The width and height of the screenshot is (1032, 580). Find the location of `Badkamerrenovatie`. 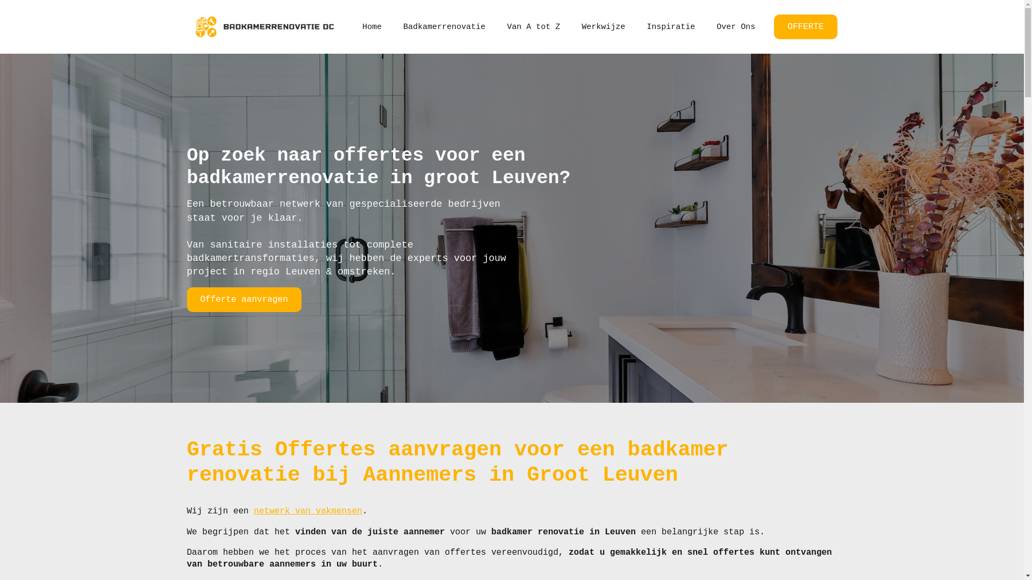

Badkamerrenovatie is located at coordinates (444, 27).